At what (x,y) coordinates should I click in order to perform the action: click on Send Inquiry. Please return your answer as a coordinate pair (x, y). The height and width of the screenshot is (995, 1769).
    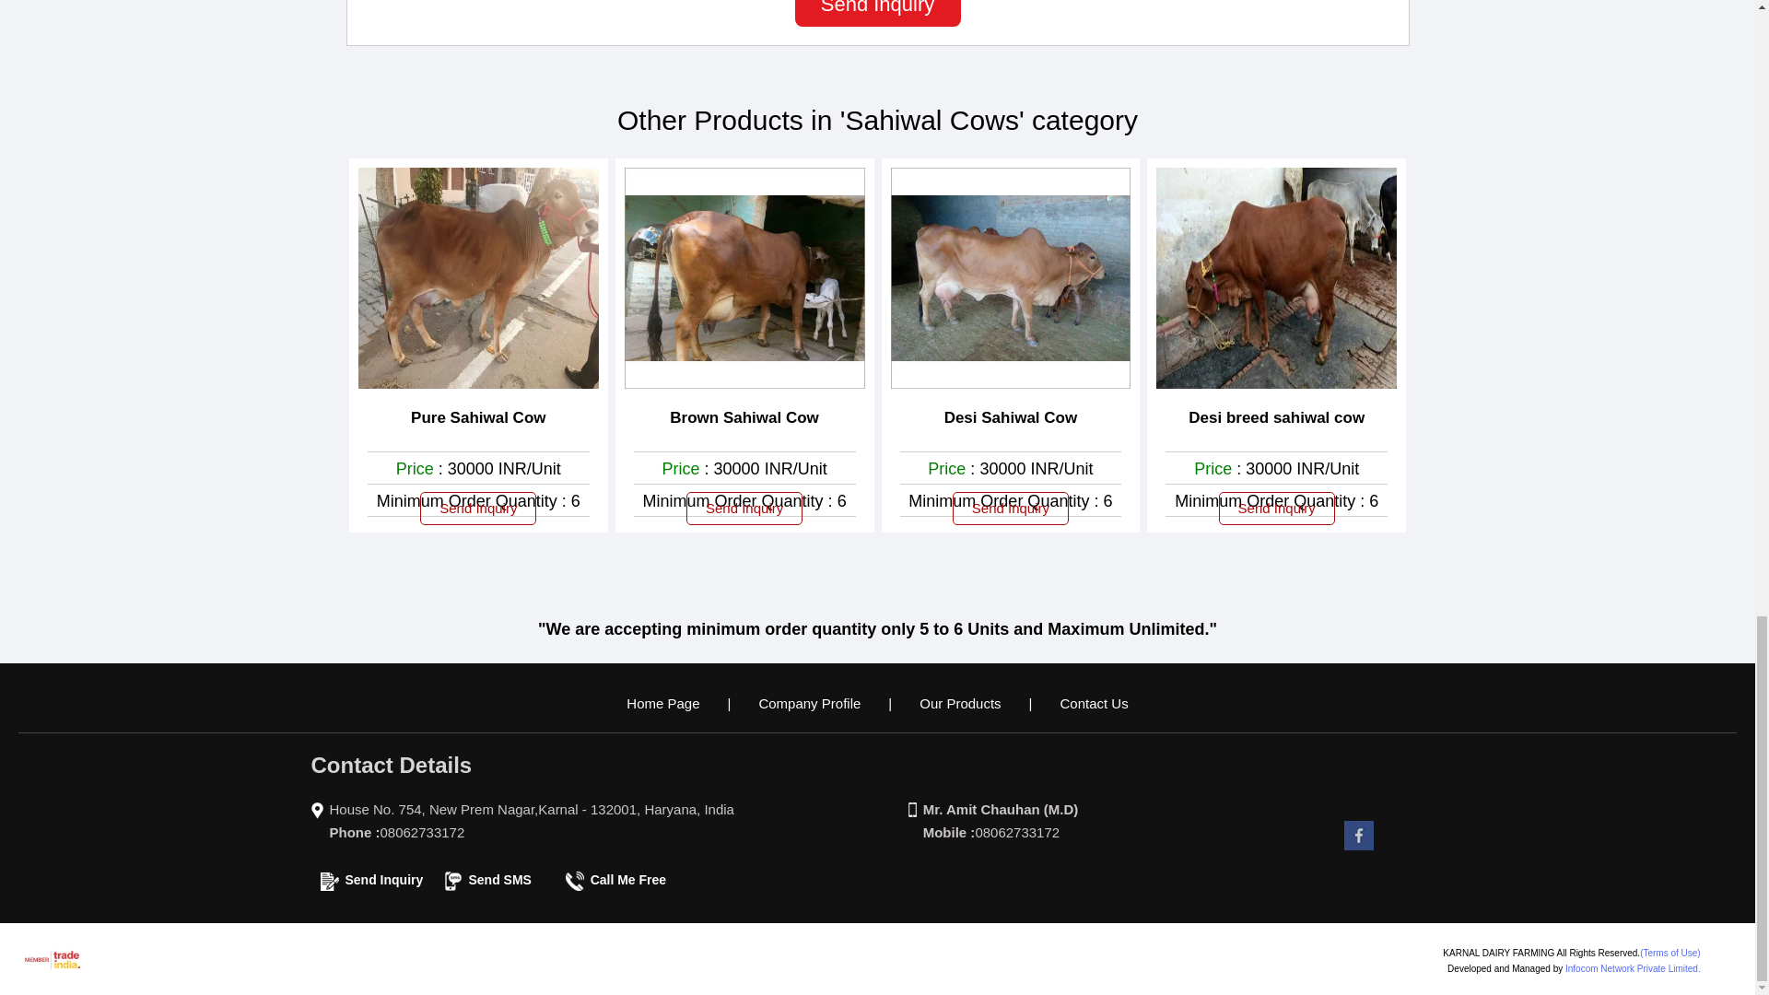
    Looking at the image, I should click on (877, 13).